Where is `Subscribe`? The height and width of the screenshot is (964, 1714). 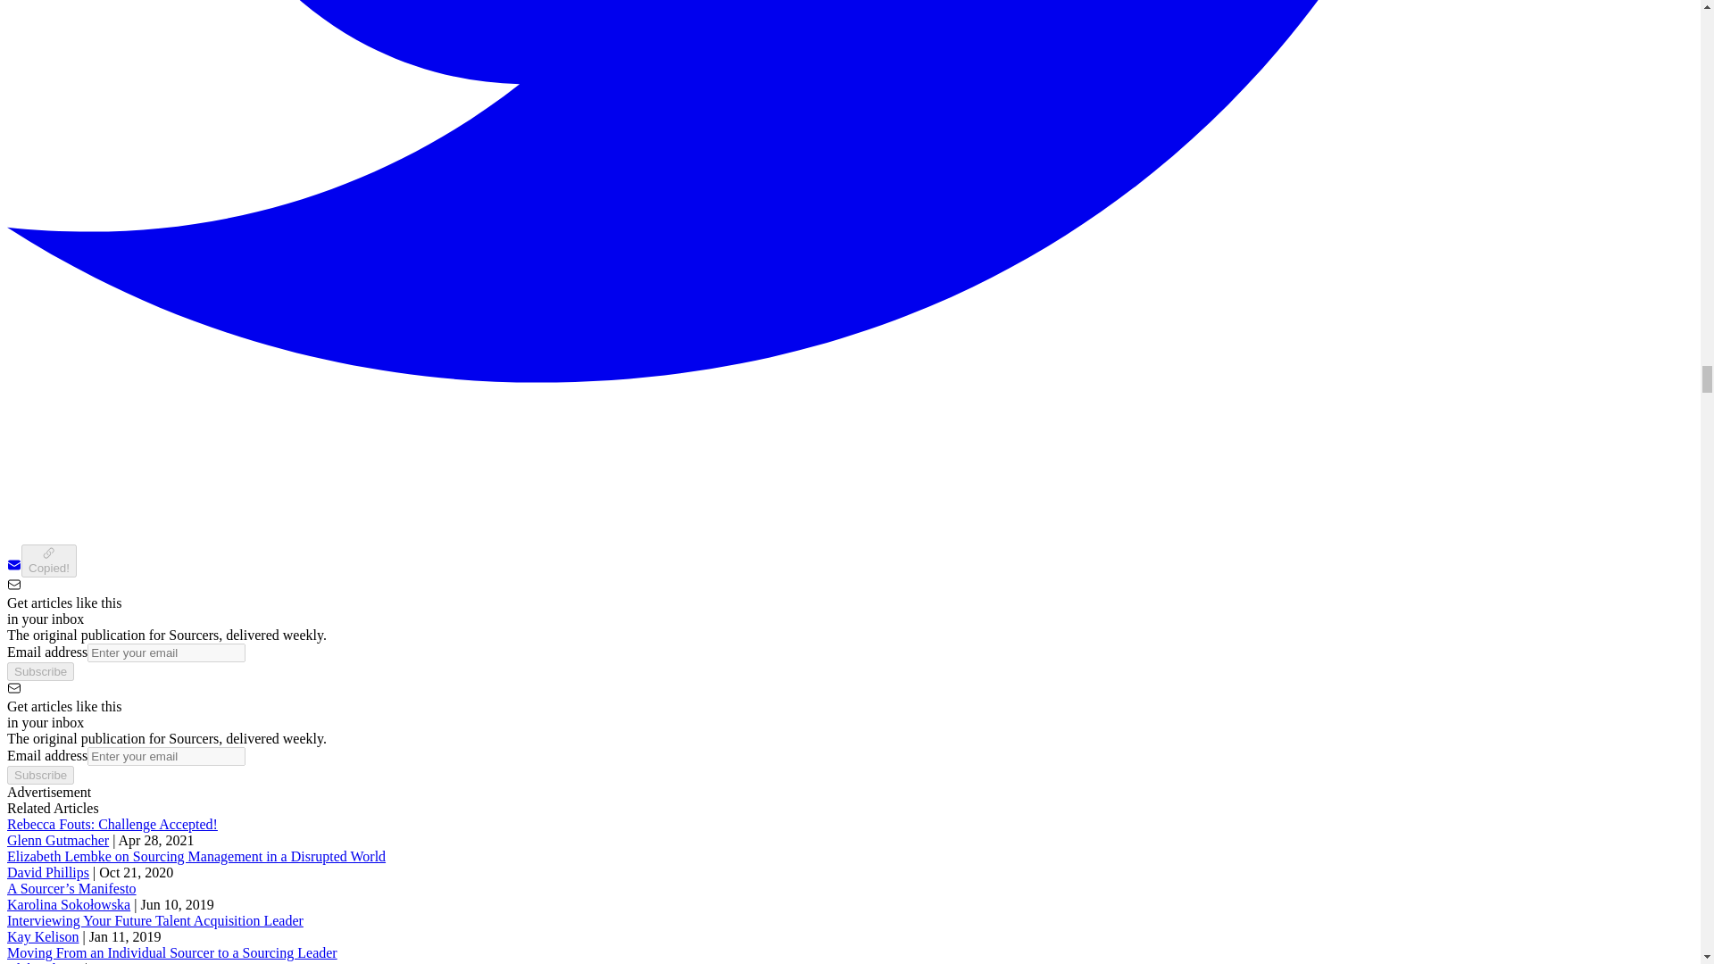
Subscribe is located at coordinates (39, 671).